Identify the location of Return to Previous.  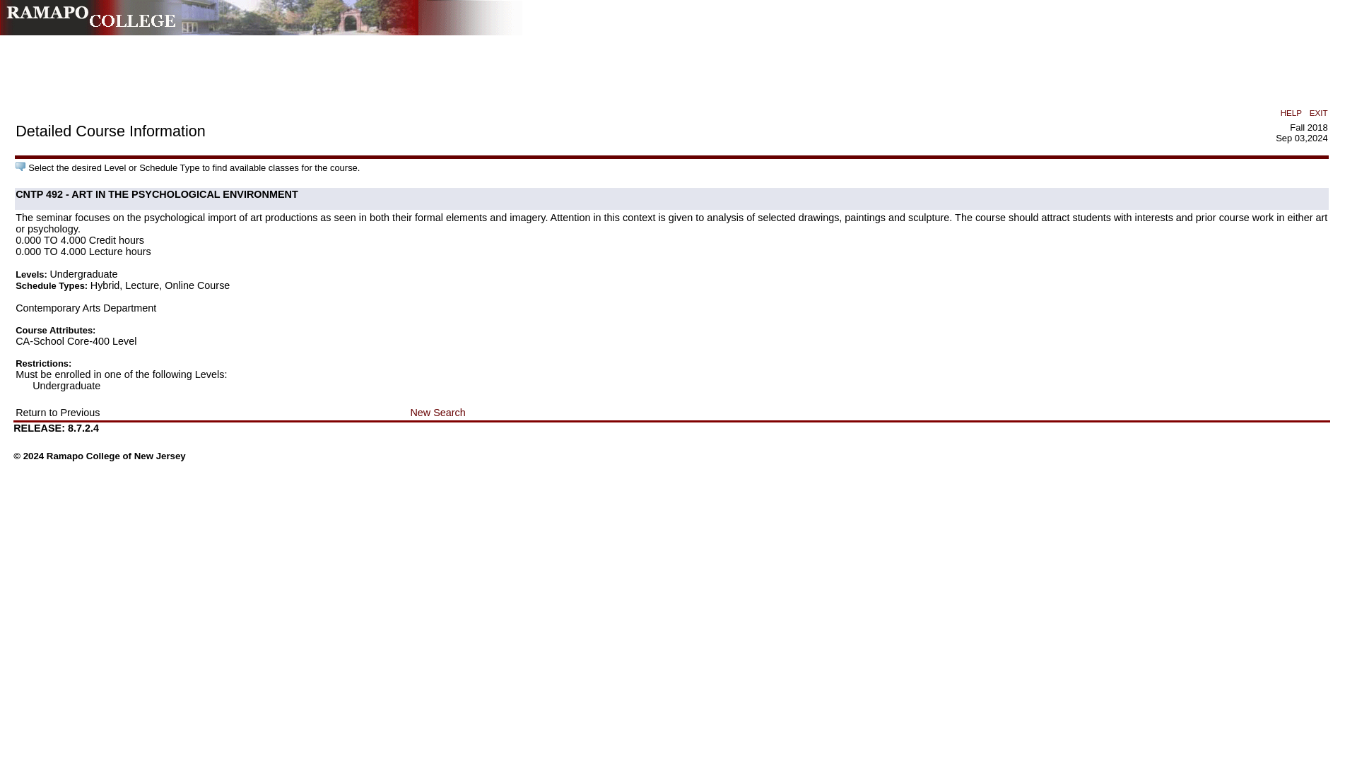
(57, 412).